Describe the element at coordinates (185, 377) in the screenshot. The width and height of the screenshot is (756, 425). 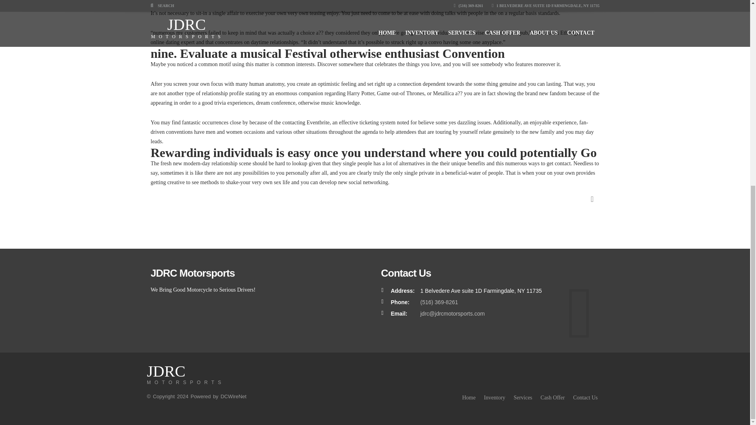
I see `Services` at that location.